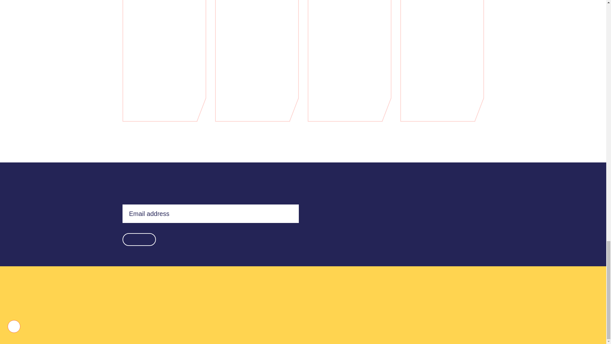 The image size is (611, 344). I want to click on Return to the homepage, so click(444, 297).